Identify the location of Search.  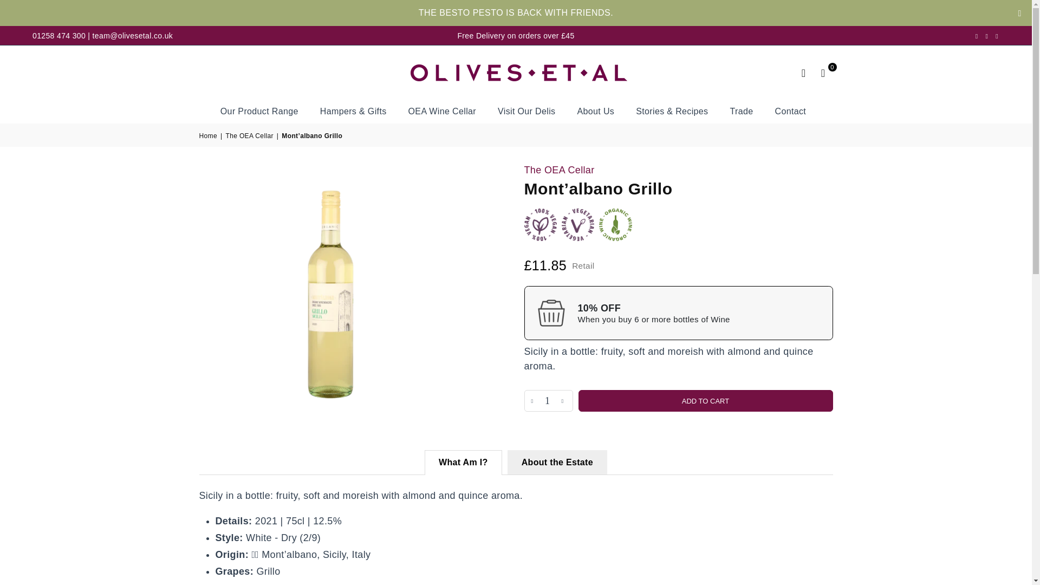
(804, 73).